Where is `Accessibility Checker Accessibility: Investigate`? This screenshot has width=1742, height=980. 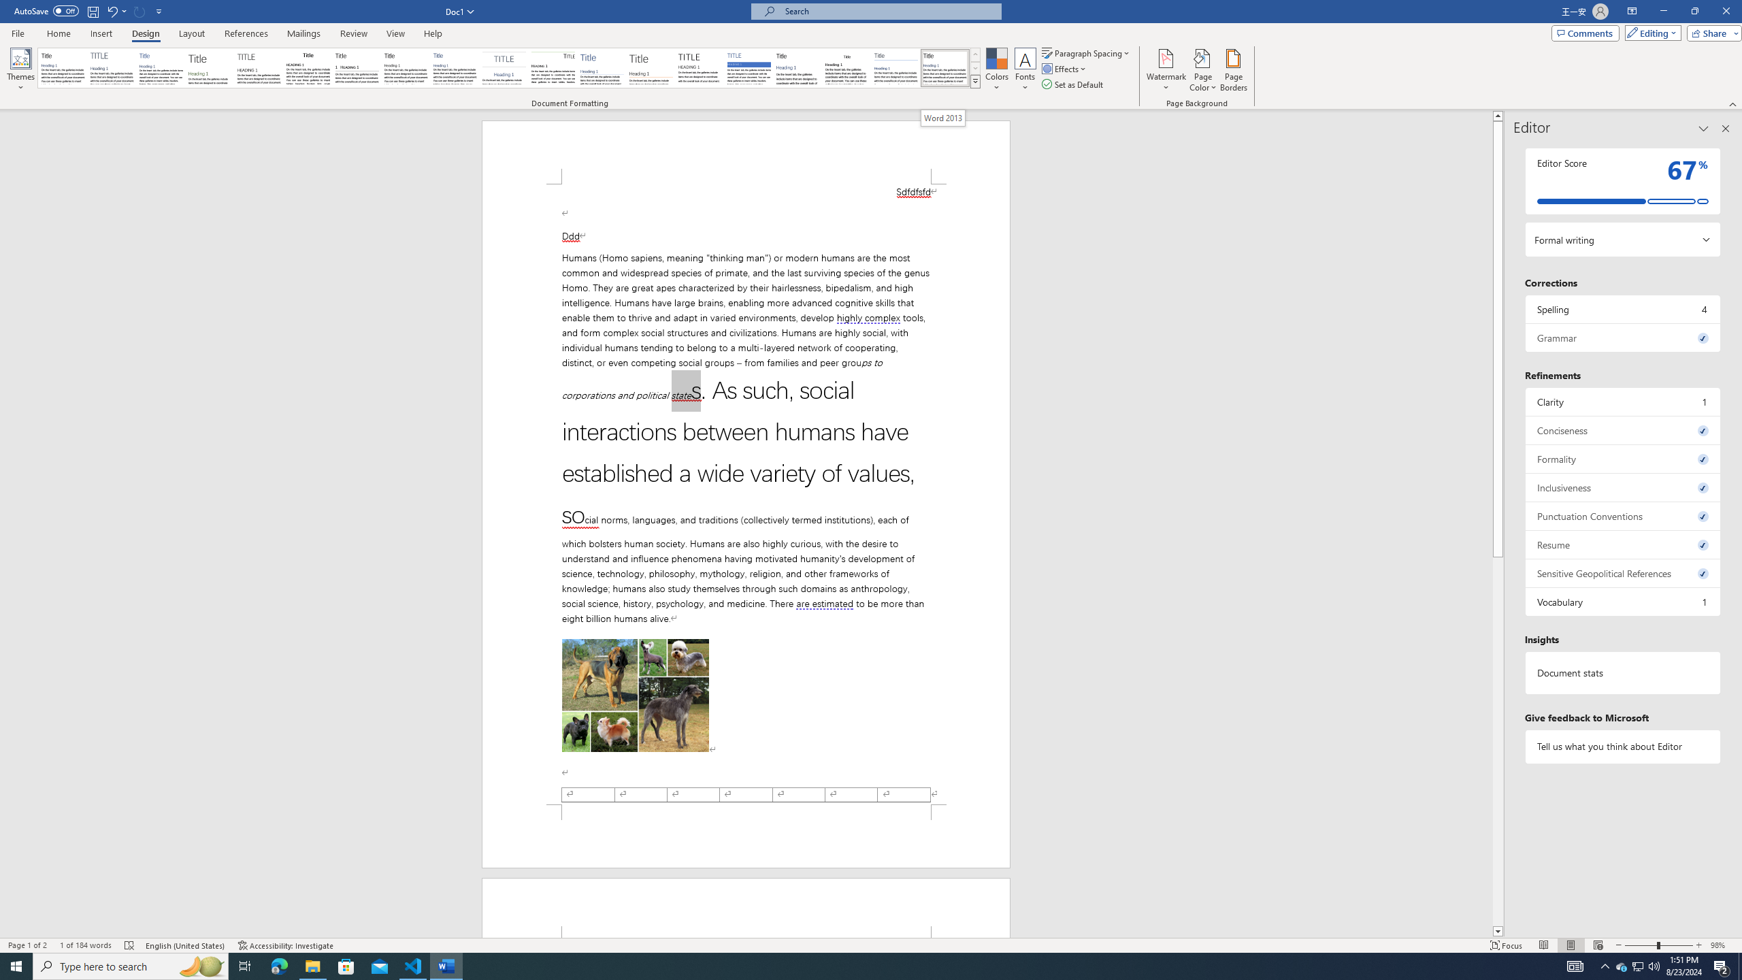
Accessibility Checker Accessibility: Investigate is located at coordinates (286, 945).